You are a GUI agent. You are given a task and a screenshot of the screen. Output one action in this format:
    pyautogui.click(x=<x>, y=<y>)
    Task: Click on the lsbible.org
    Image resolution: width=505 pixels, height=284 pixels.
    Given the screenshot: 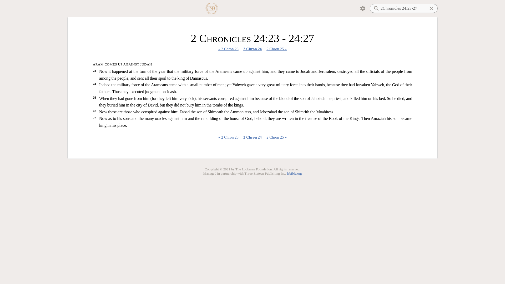 What is the action you would take?
    pyautogui.click(x=294, y=174)
    